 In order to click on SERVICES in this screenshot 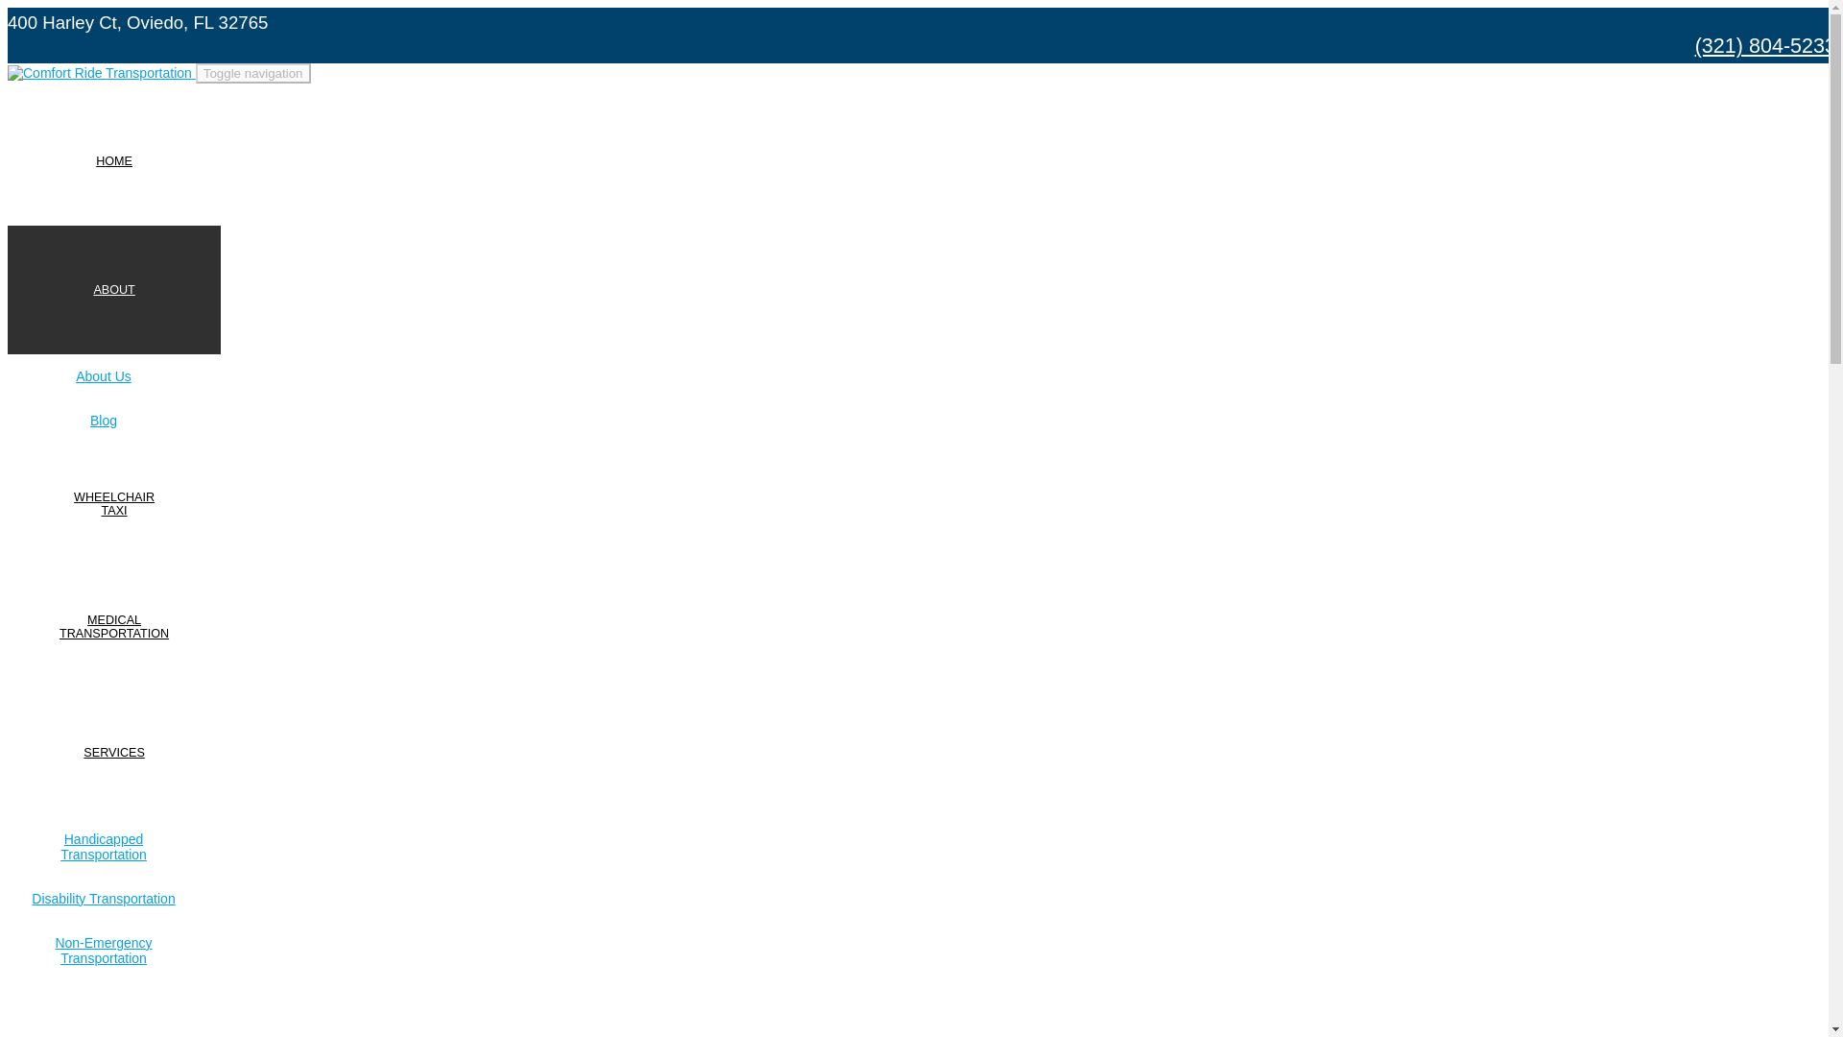, I will do `click(113, 161)`.